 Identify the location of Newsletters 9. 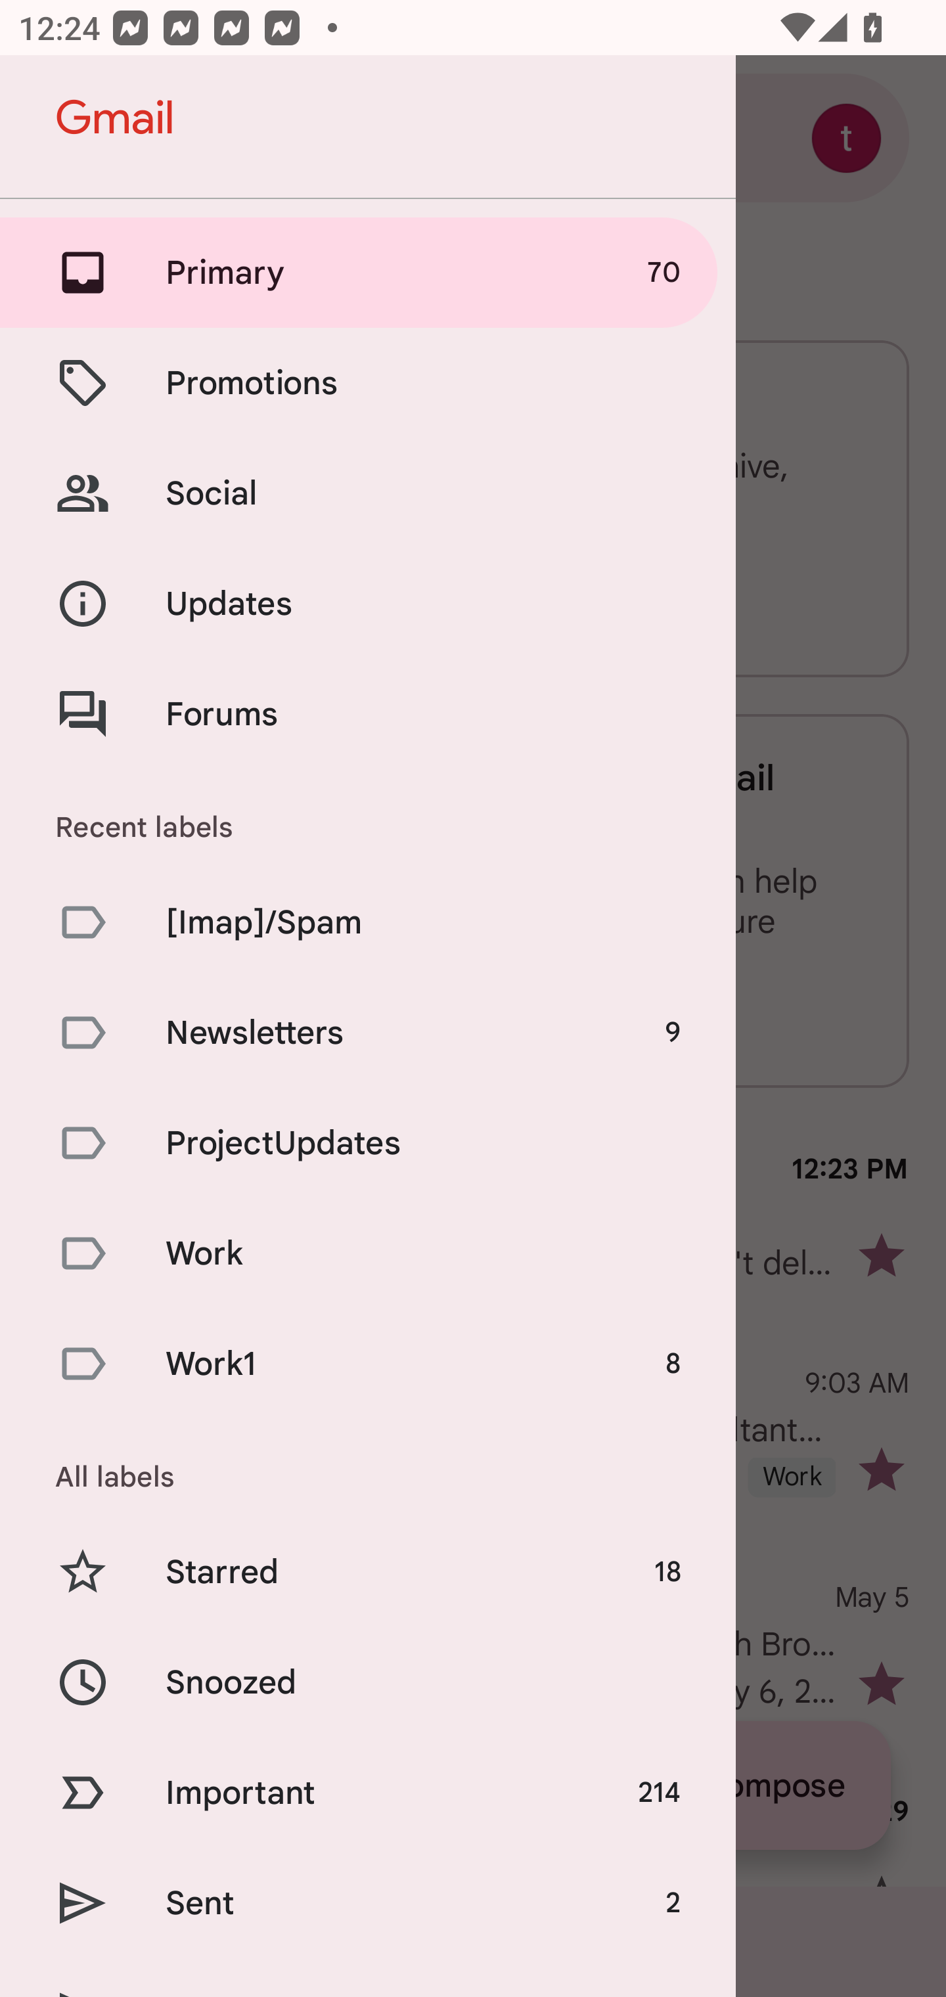
(368, 1032).